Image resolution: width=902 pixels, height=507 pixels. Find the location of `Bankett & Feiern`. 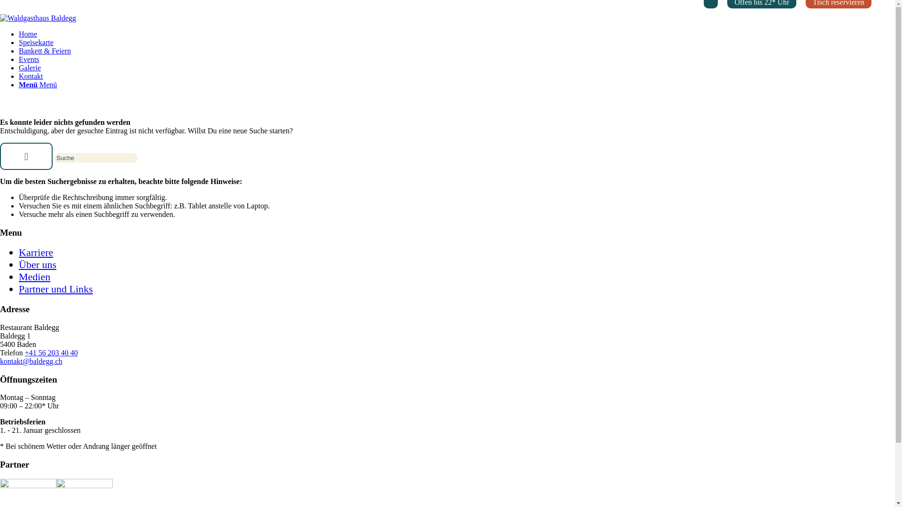

Bankett & Feiern is located at coordinates (45, 51).